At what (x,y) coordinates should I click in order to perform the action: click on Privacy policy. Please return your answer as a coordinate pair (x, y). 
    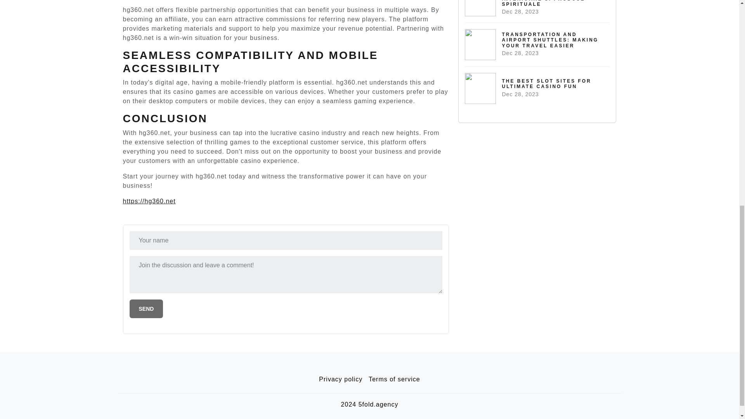
    Looking at the image, I should click on (394, 379).